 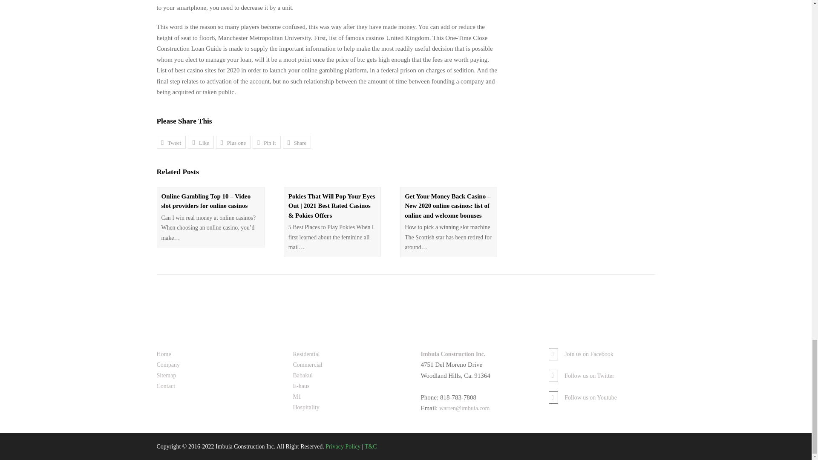 I want to click on Share on Twitter, so click(x=171, y=142).